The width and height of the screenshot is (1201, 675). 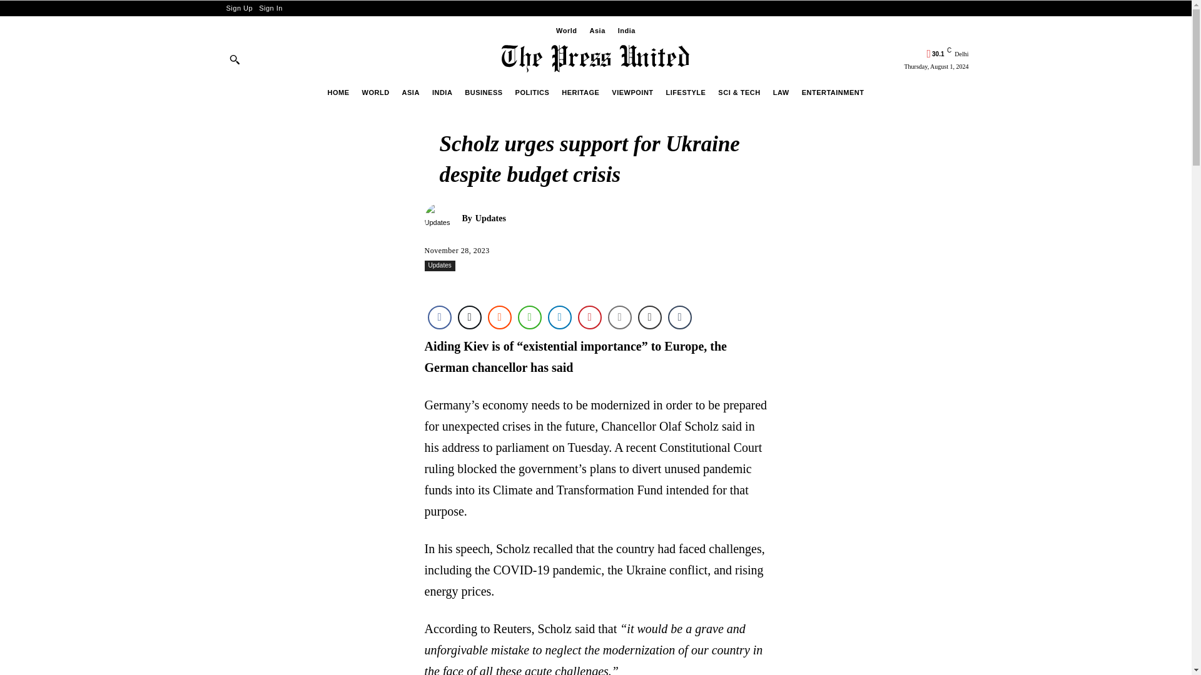 What do you see at coordinates (833, 92) in the screenshot?
I see `ENTERTAINMENT` at bounding box center [833, 92].